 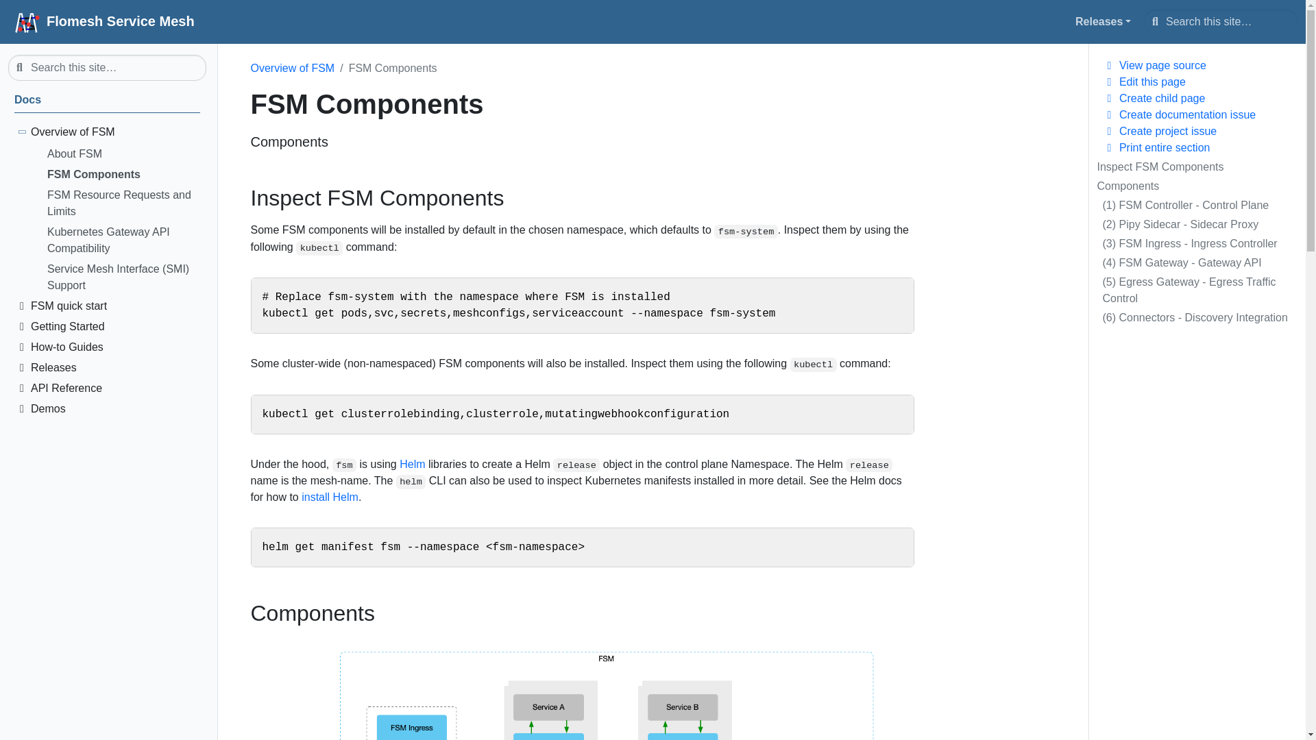 What do you see at coordinates (107, 102) in the screenshot?
I see `Docs` at bounding box center [107, 102].